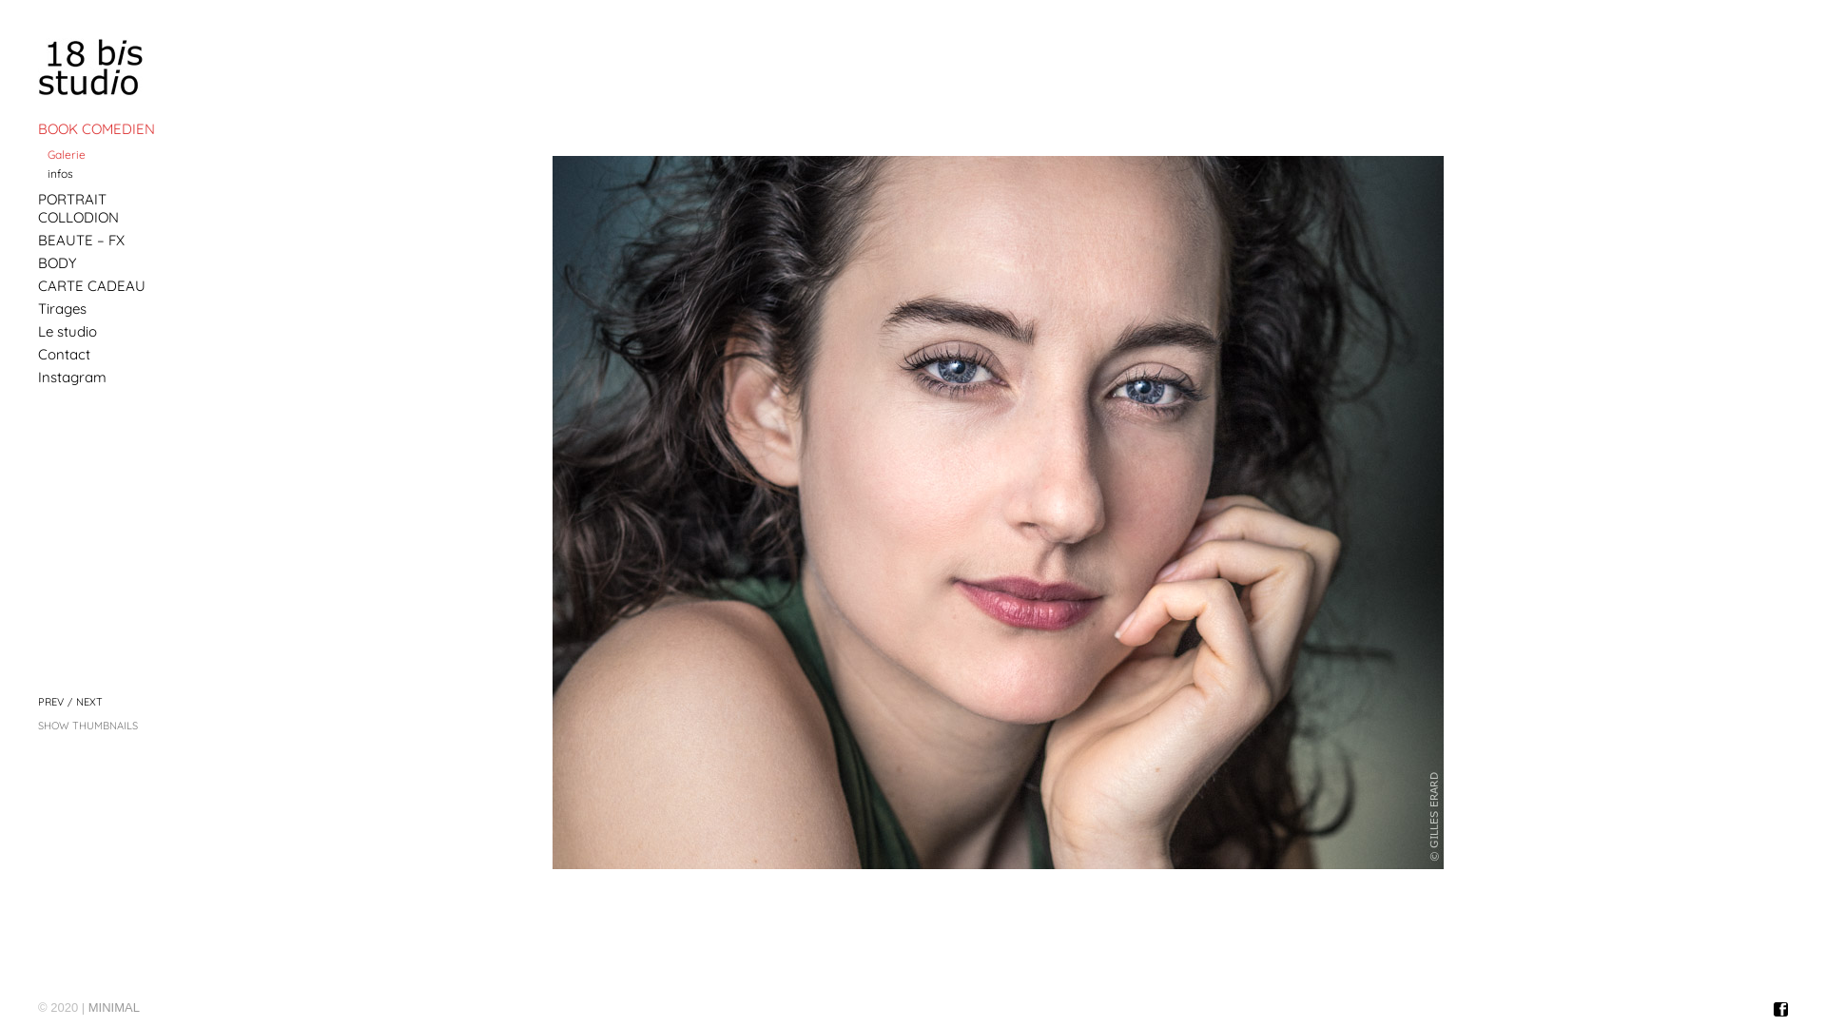 This screenshot has width=1826, height=1027. Describe the element at coordinates (1780, 1010) in the screenshot. I see `Facebook` at that location.